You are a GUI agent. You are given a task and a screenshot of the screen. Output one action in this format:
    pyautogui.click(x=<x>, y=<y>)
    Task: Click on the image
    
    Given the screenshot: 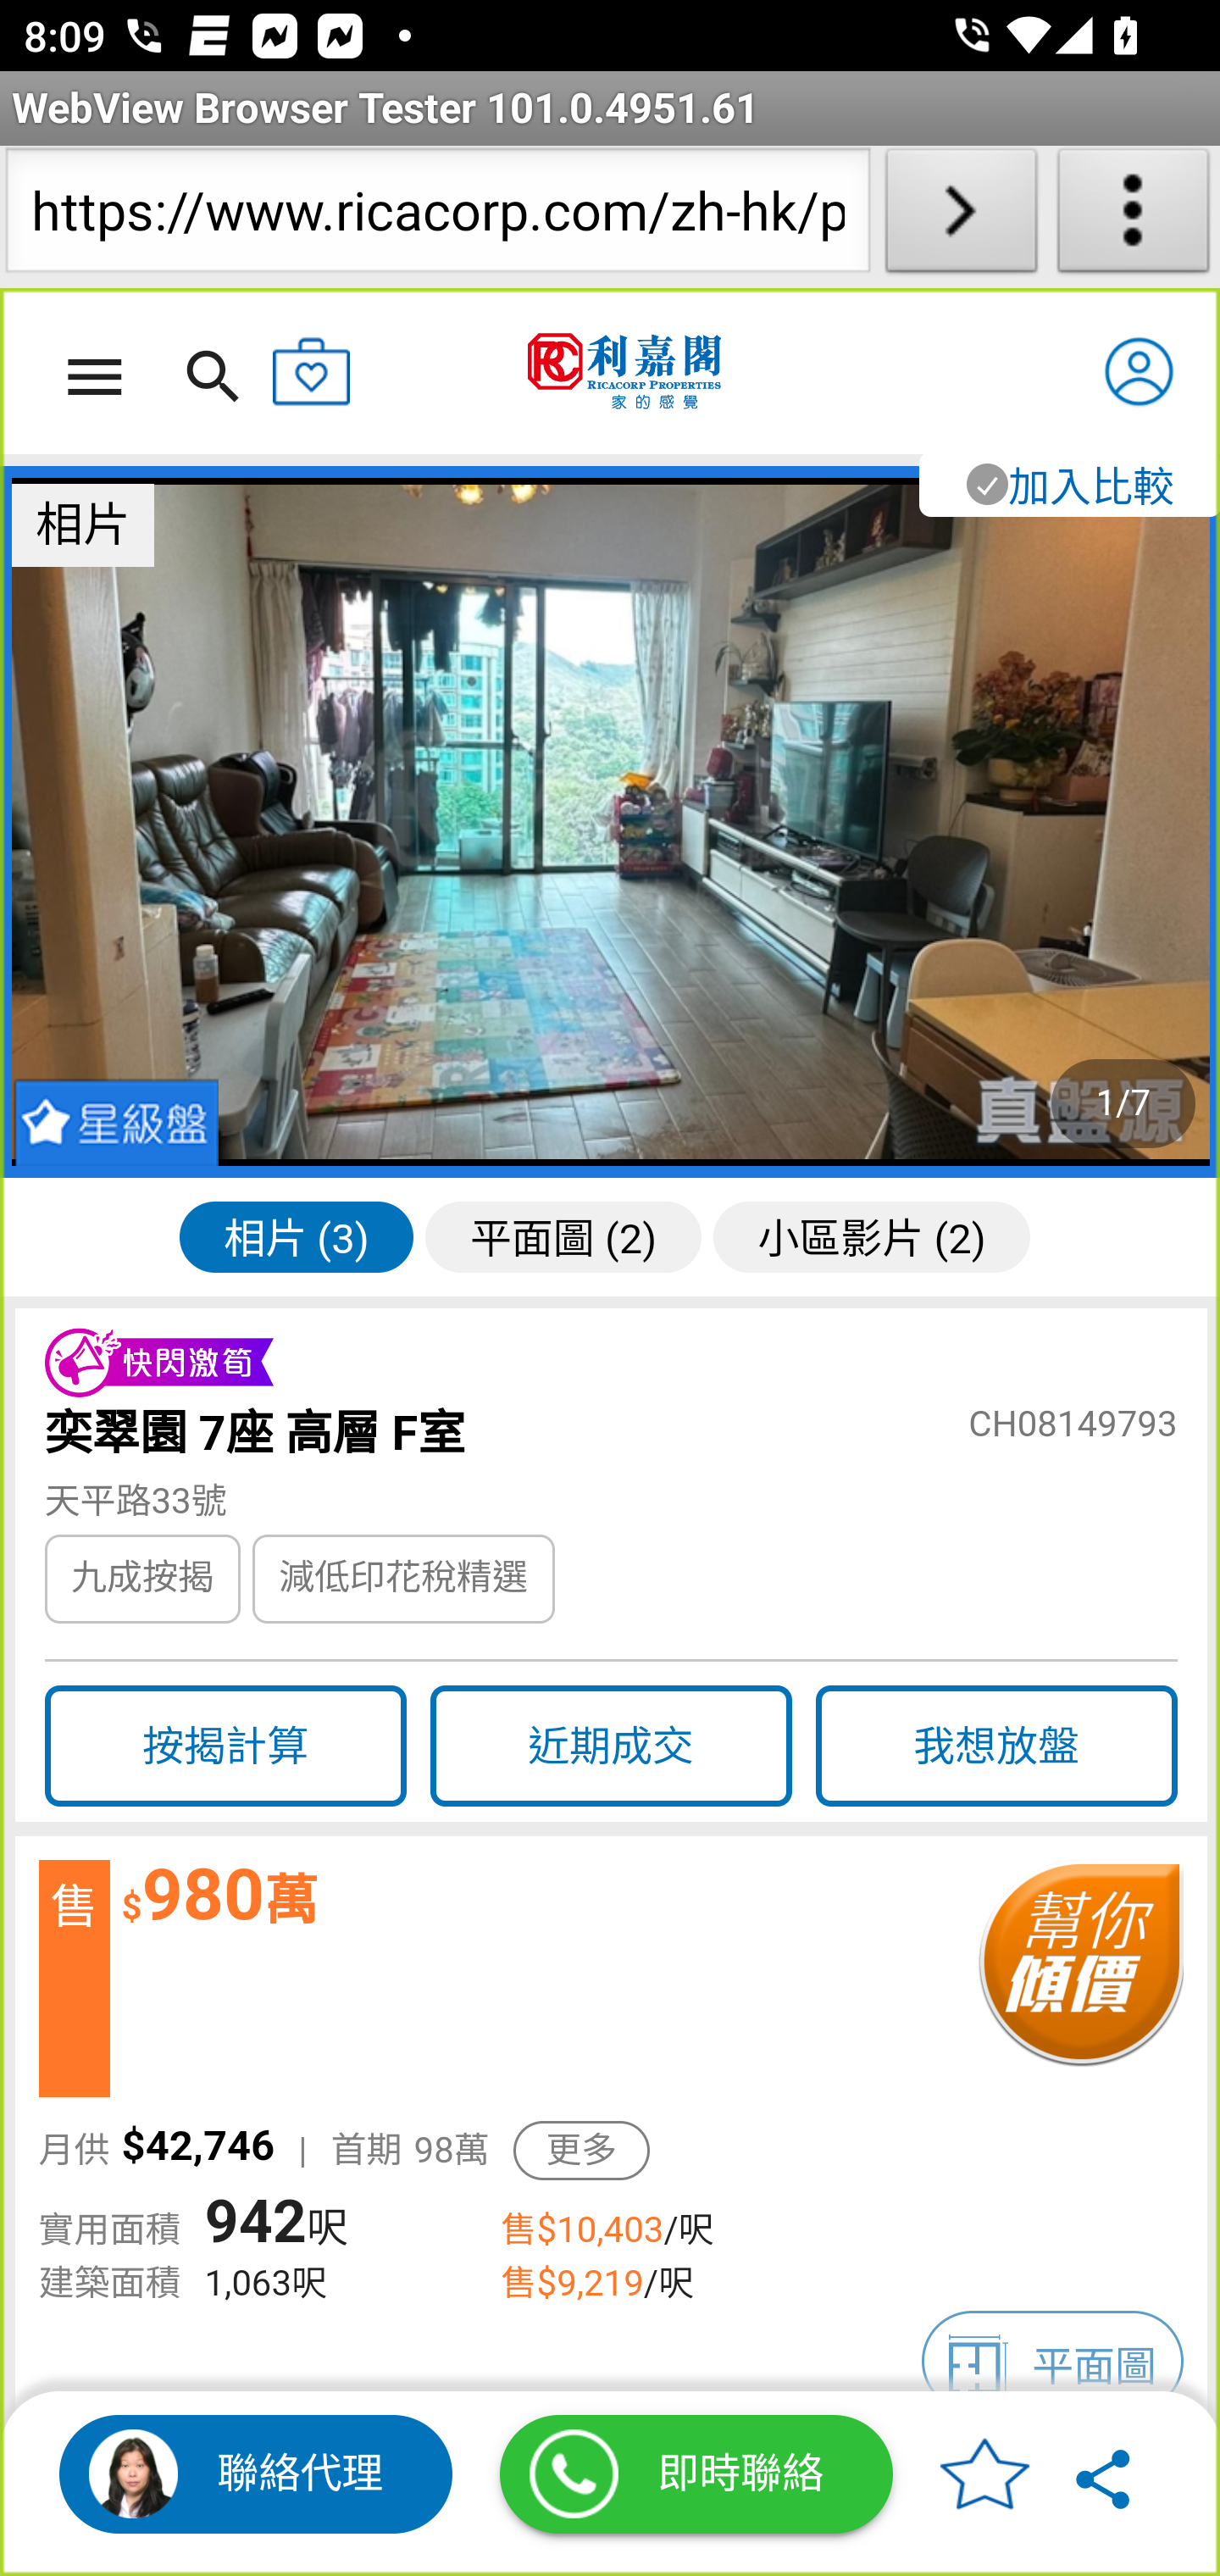 What is the action you would take?
    pyautogui.click(x=612, y=822)
    